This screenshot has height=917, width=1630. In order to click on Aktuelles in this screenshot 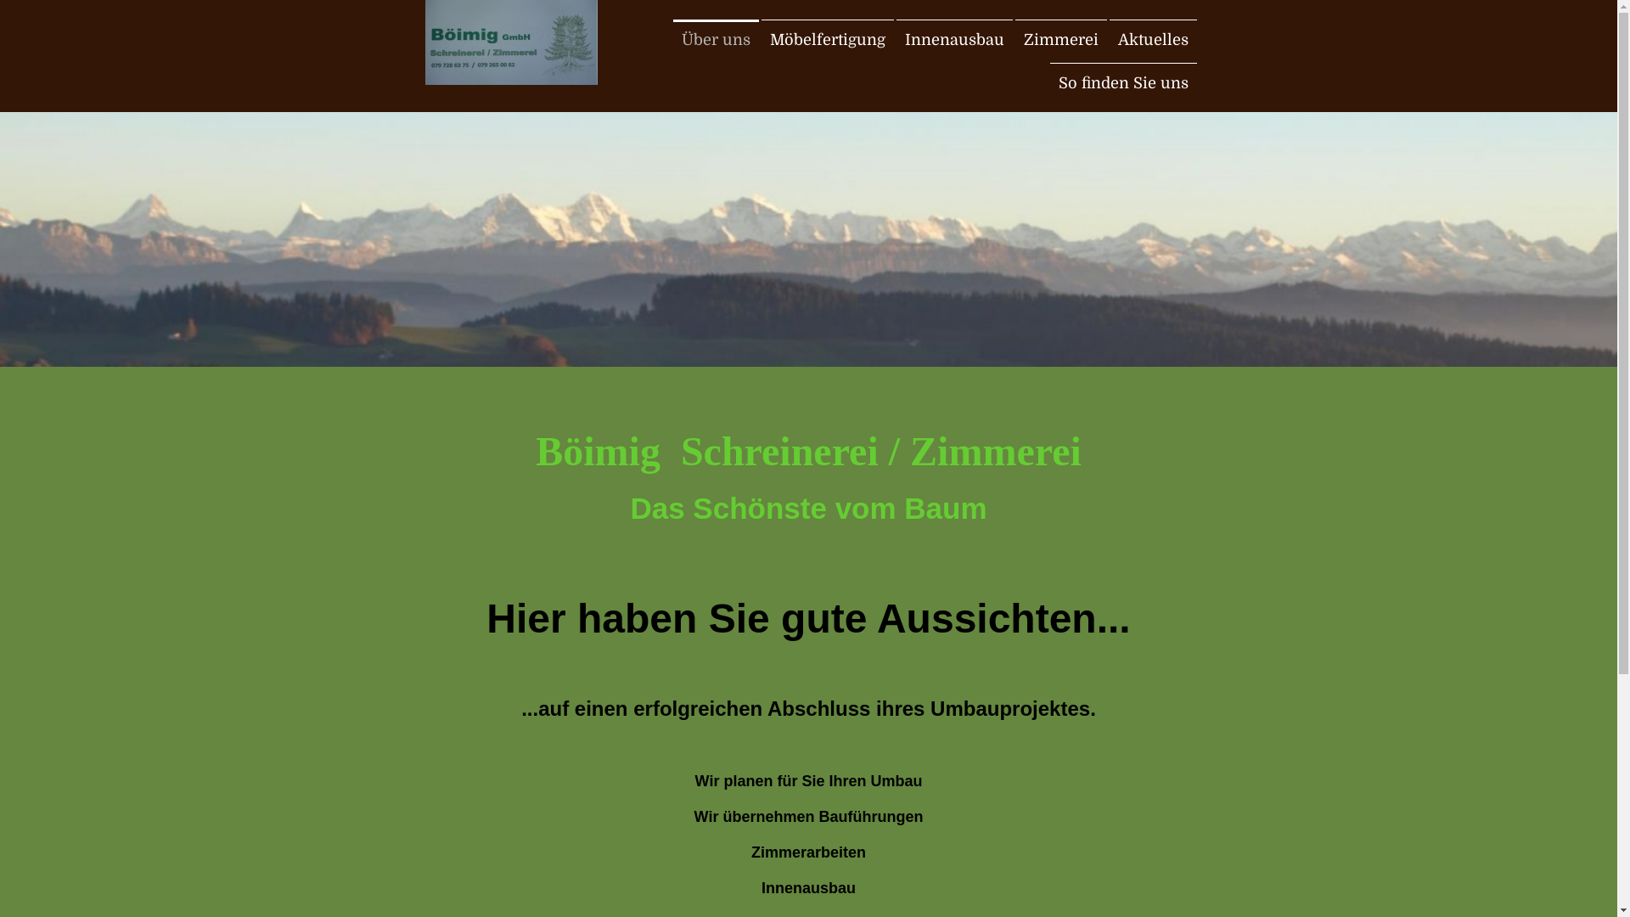, I will do `click(1153, 40)`.